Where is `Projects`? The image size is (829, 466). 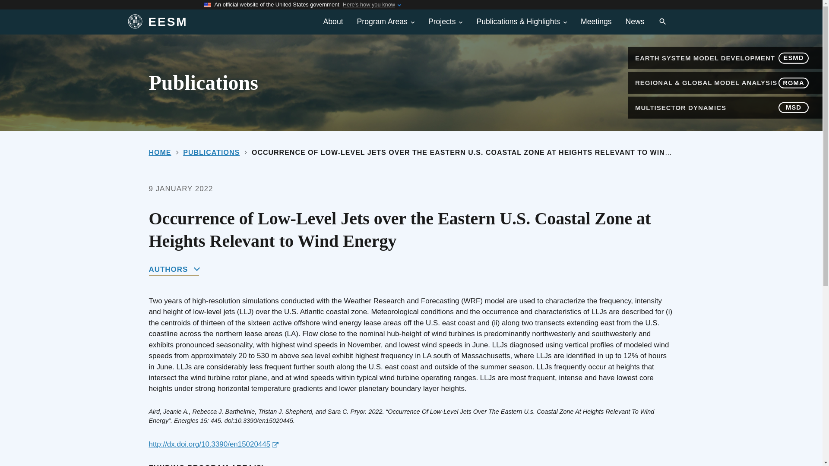
Projects is located at coordinates (446, 22).